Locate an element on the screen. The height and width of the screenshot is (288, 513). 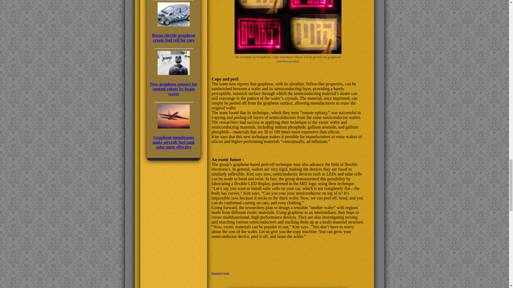
Research paper is located at coordinates (220, 273).